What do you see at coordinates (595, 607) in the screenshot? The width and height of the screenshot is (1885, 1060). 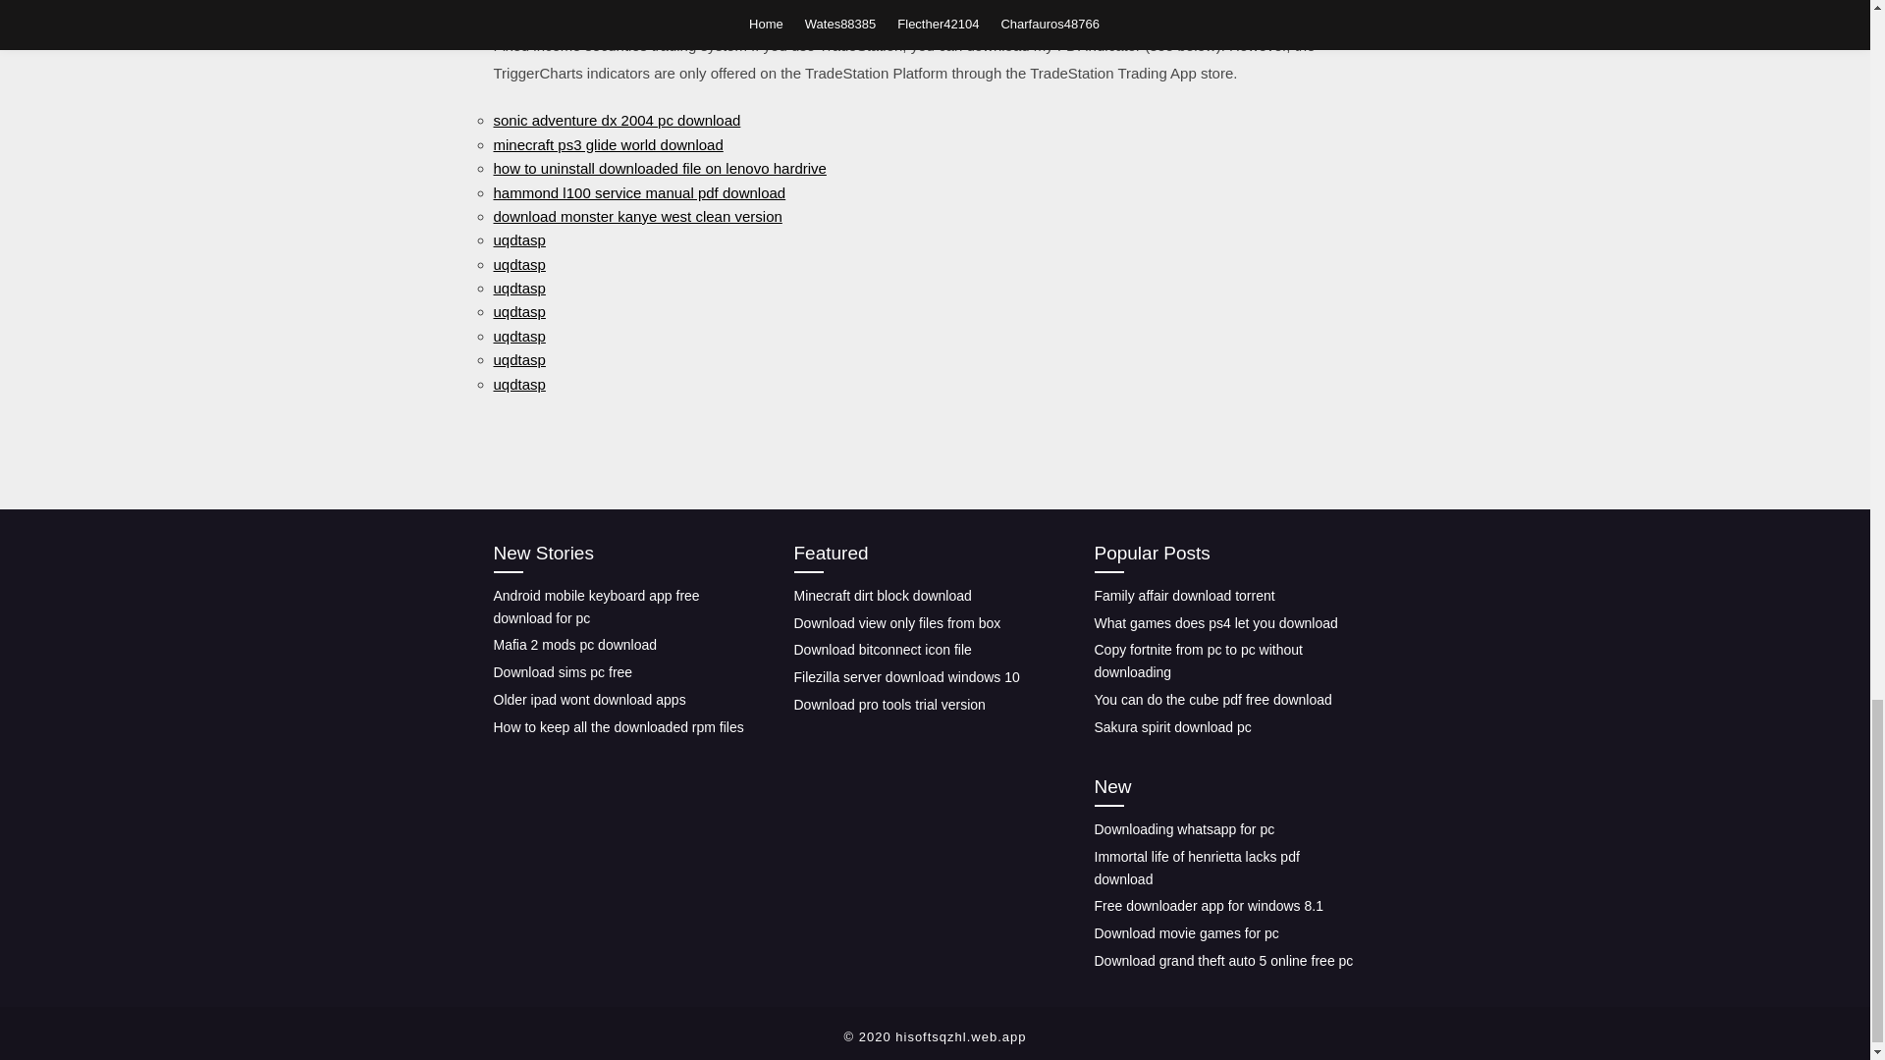 I see `Android mobile keyboard app free download for pc` at bounding box center [595, 607].